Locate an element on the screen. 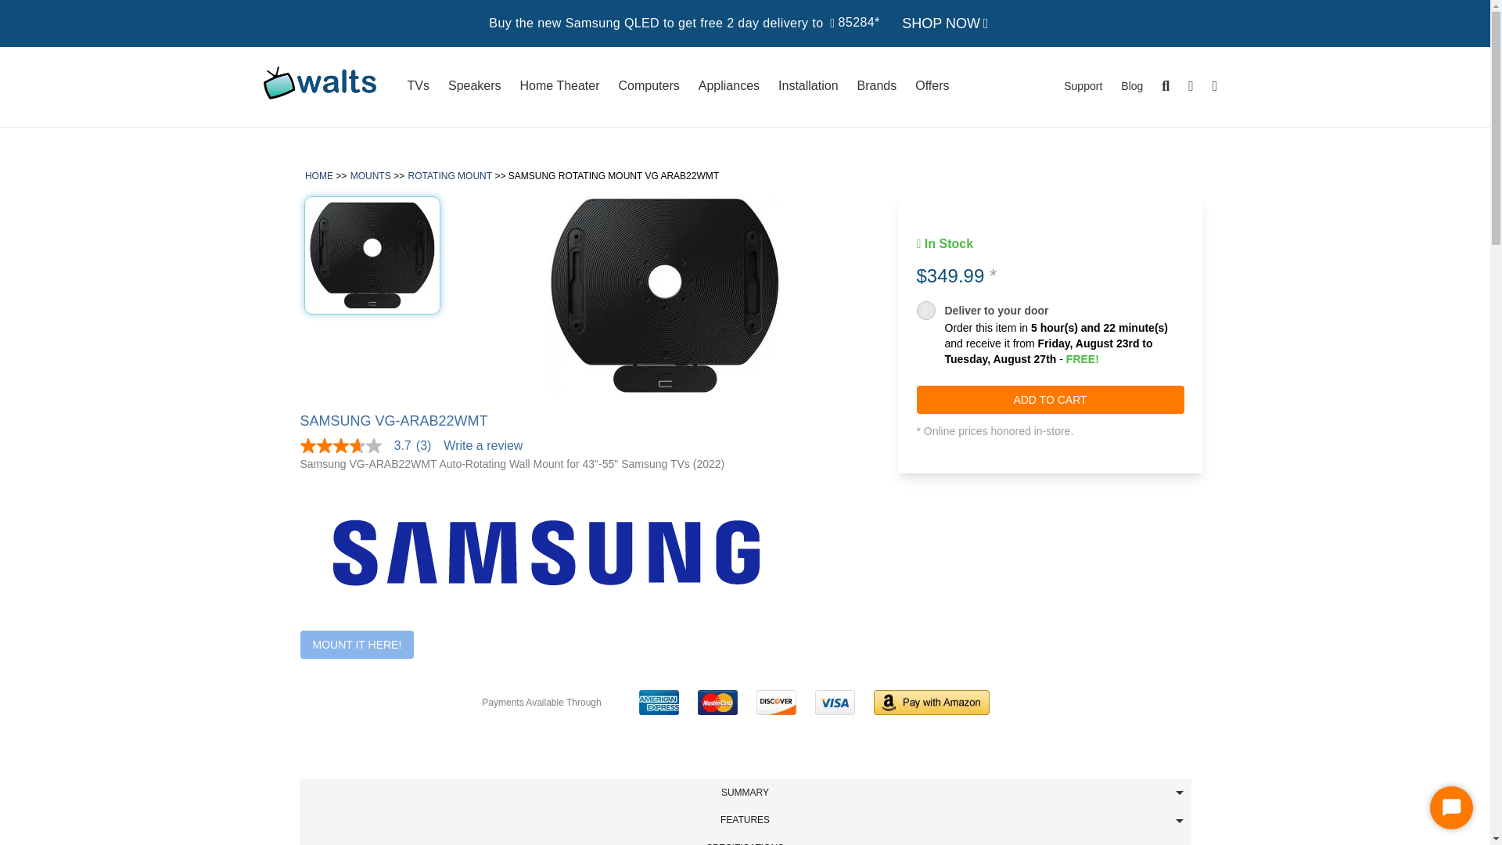 Image resolution: width=1502 pixels, height=845 pixels. SHOP NOW is located at coordinates (945, 23).